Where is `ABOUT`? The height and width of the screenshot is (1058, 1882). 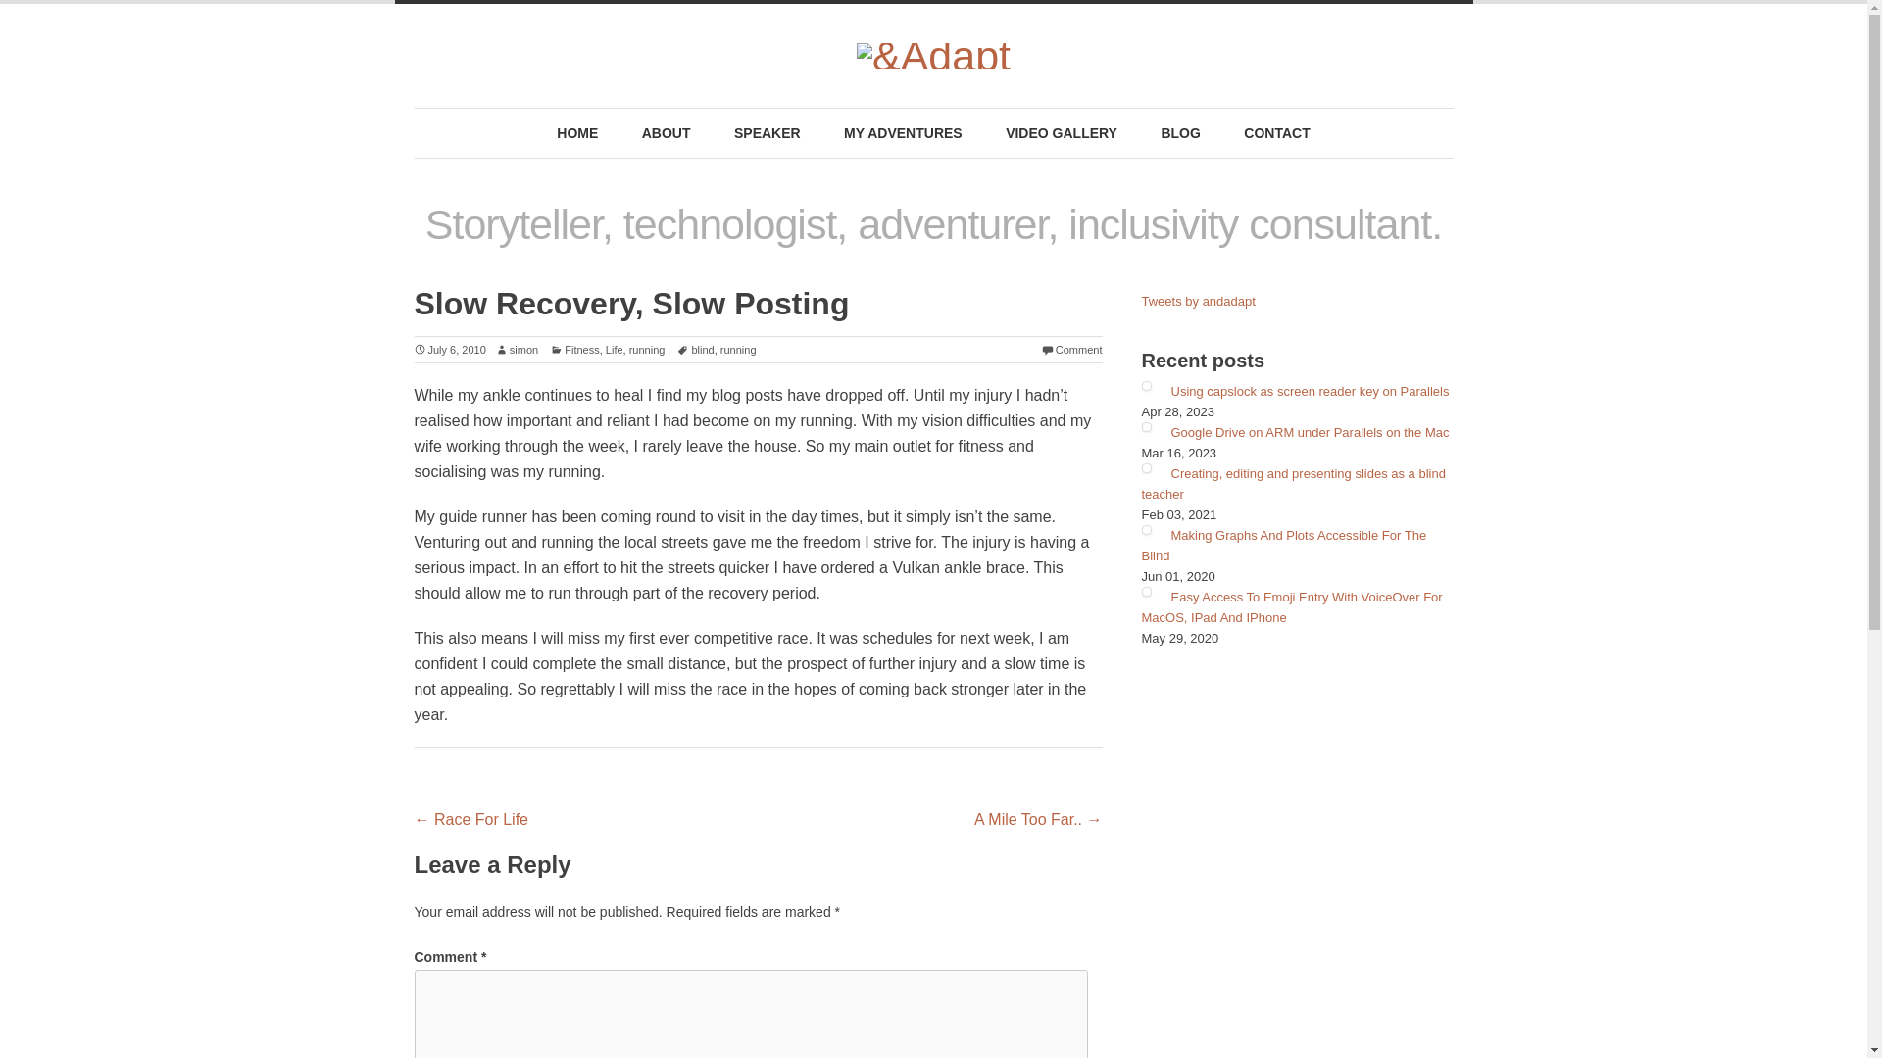 ABOUT is located at coordinates (667, 133).